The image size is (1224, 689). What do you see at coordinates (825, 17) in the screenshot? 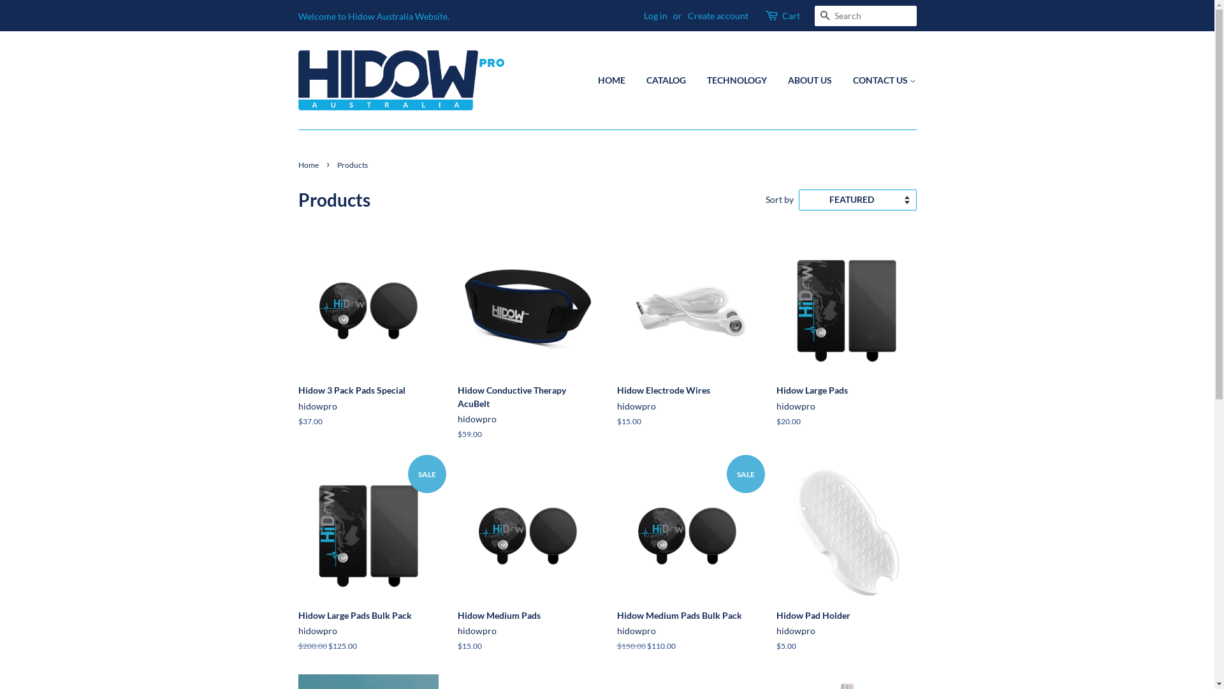
I see `SEARCH` at bounding box center [825, 17].